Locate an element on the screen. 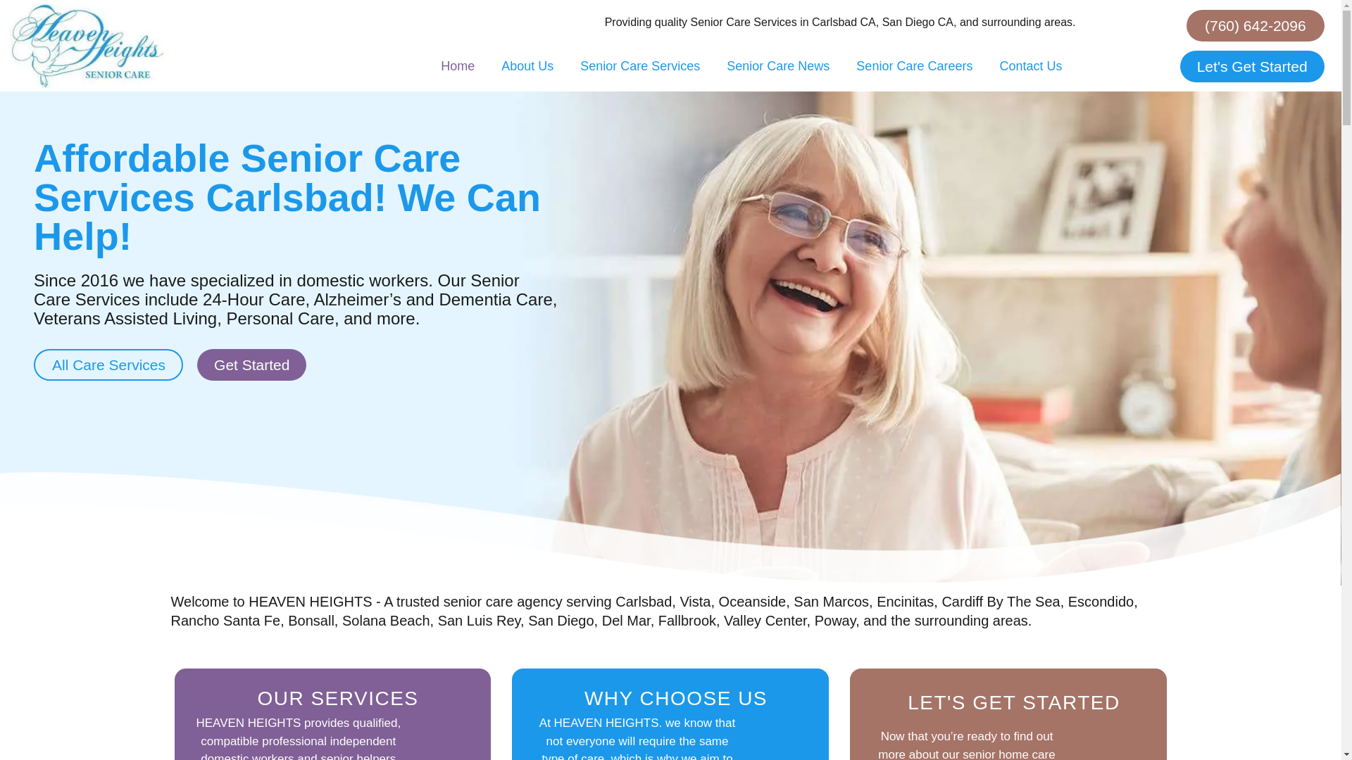 The image size is (1352, 760). Contact Us is located at coordinates (1029, 65).